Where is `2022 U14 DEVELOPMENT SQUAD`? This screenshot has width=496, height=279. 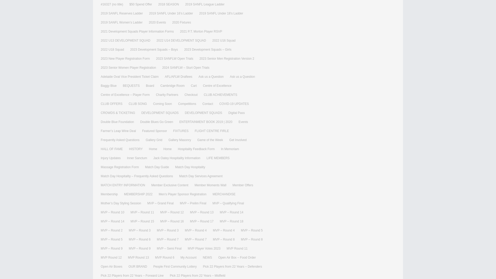 2022 U14 DEVELOPMENT SQUAD is located at coordinates (181, 41).